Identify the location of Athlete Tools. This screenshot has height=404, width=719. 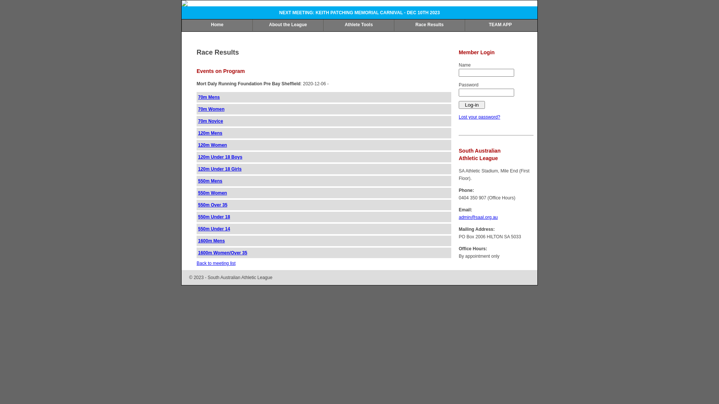
(359, 25).